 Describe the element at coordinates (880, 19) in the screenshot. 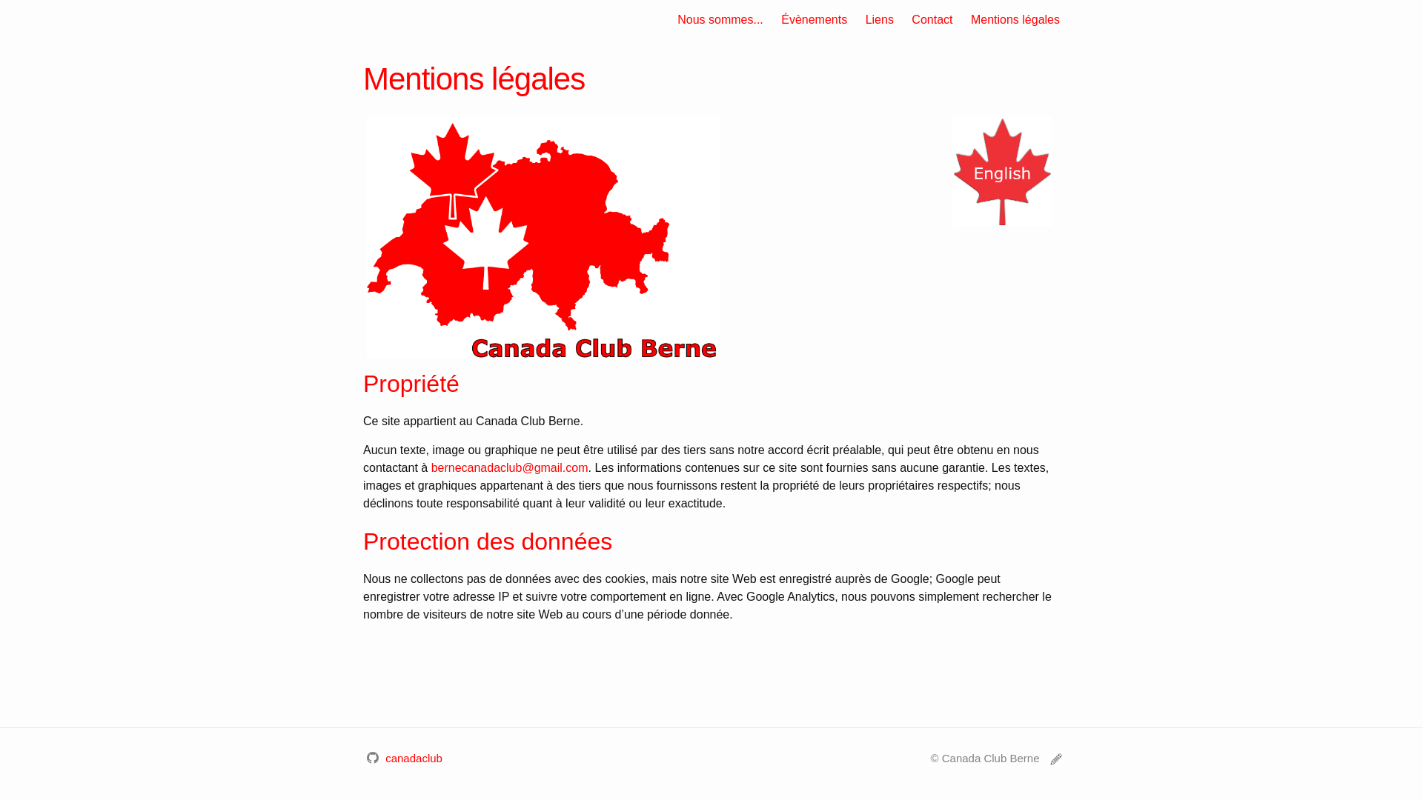

I see `Liens` at that location.